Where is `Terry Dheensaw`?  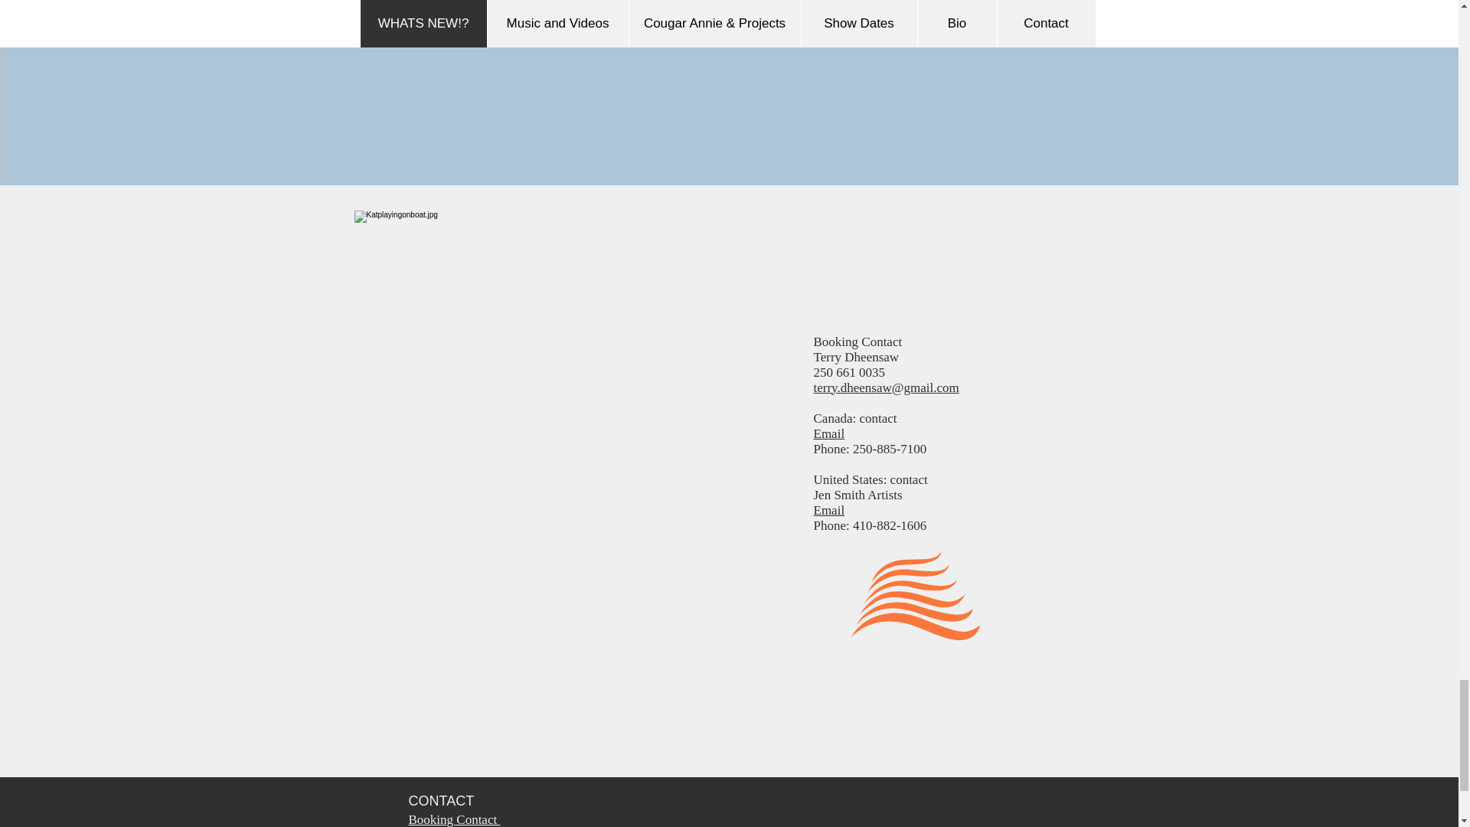 Terry Dheensaw is located at coordinates (855, 357).